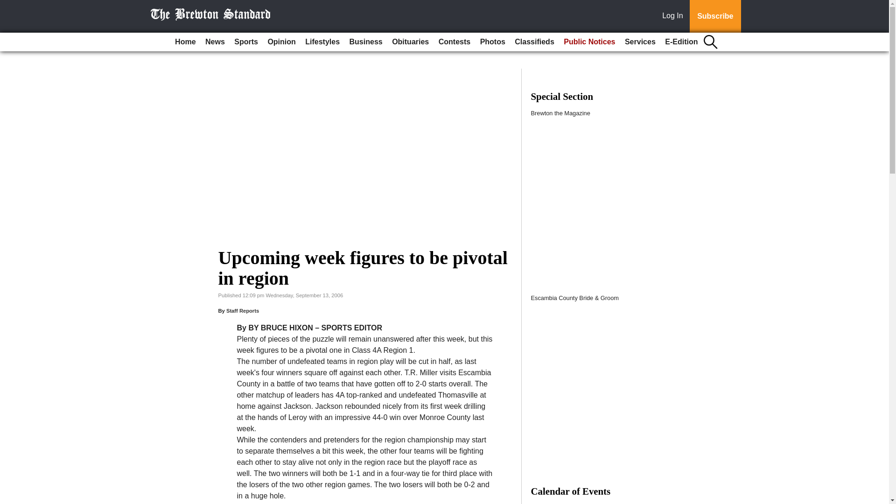 This screenshot has height=504, width=896. I want to click on Subscribe, so click(715, 16).